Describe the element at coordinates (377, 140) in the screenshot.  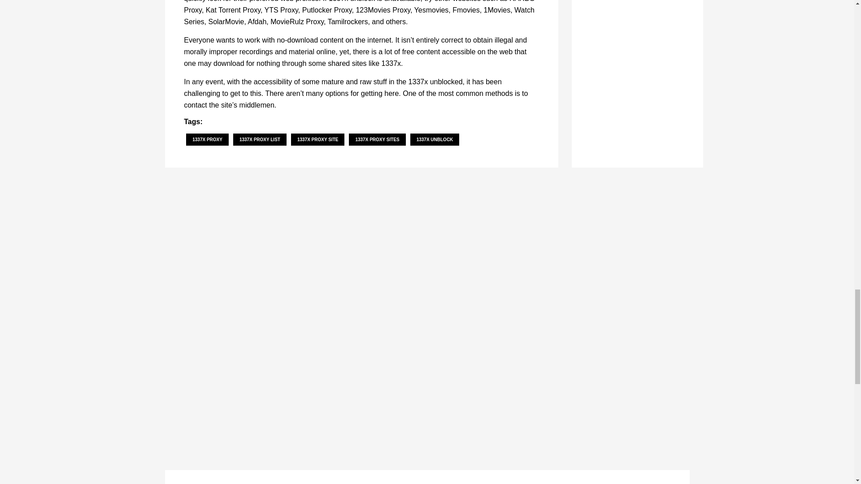
I see `1337X PROXY SITES` at that location.